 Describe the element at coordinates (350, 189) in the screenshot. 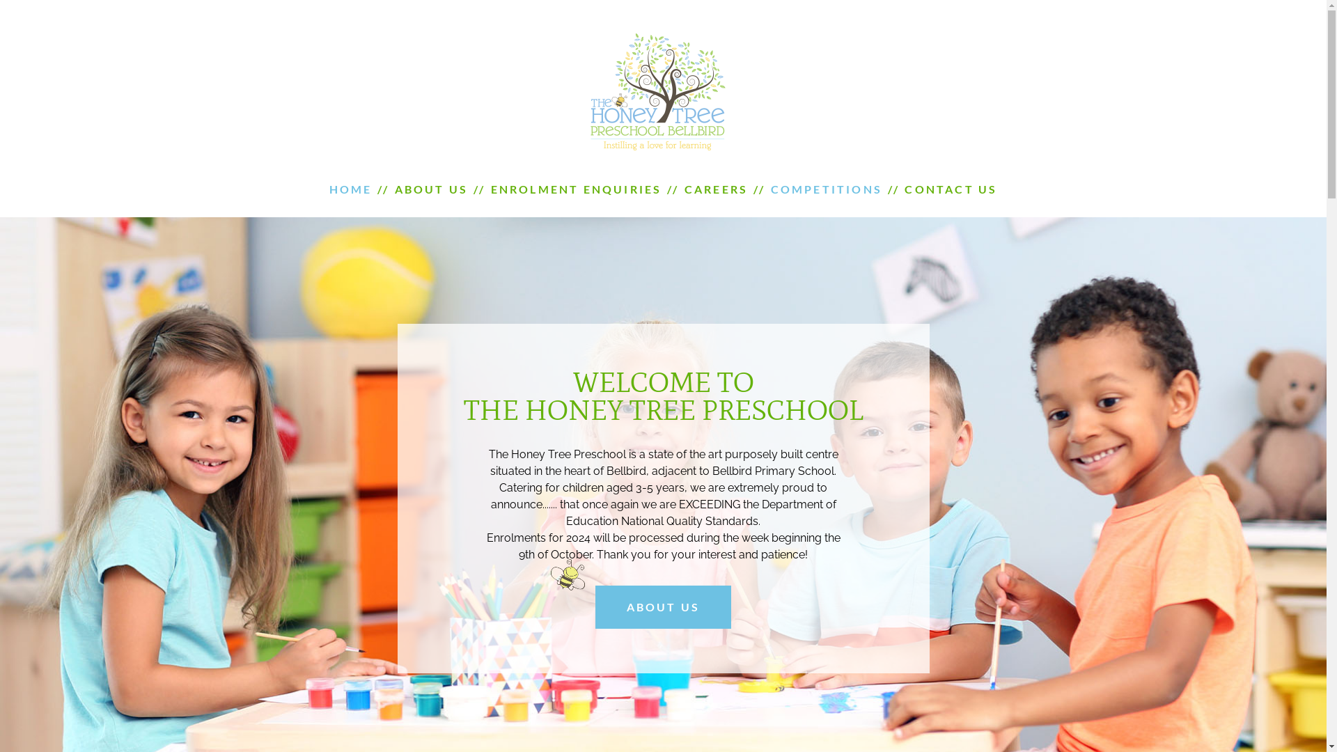

I see `HOME` at that location.